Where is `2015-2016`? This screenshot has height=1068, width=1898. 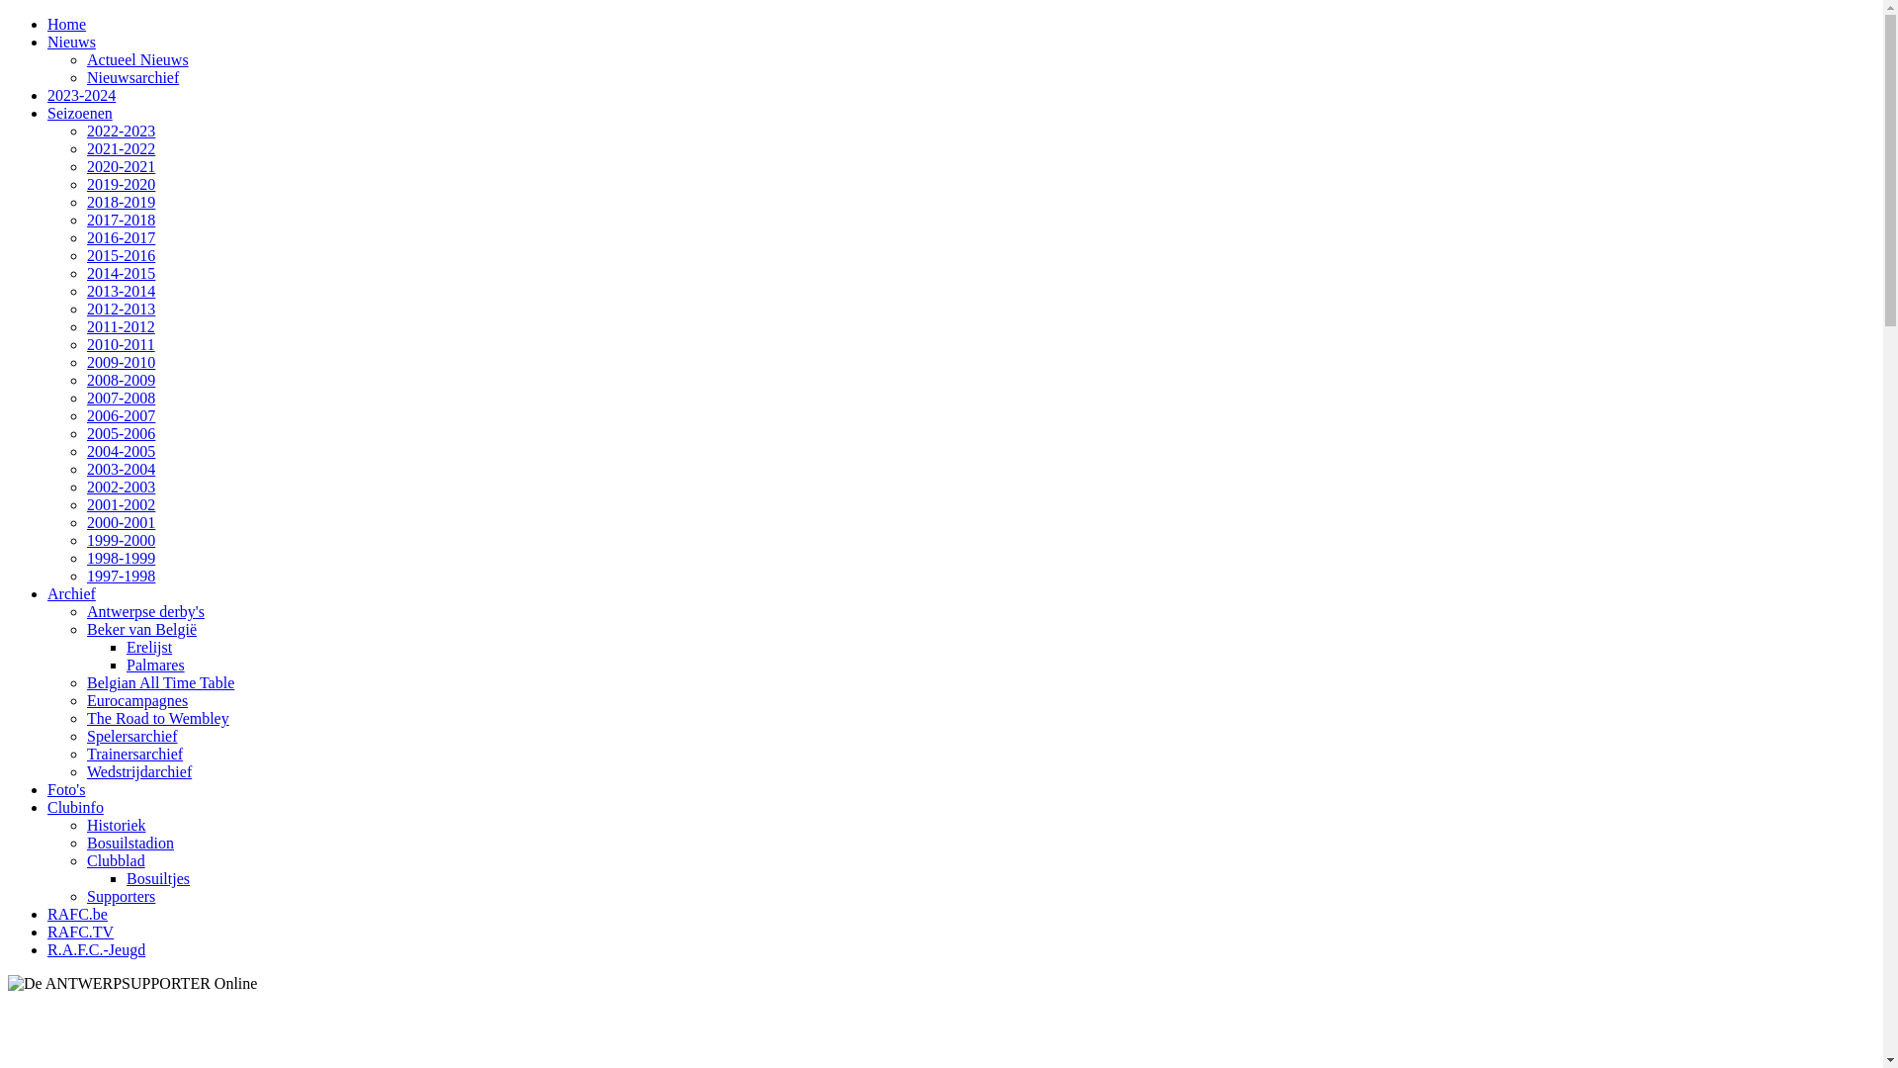 2015-2016 is located at coordinates (121, 255).